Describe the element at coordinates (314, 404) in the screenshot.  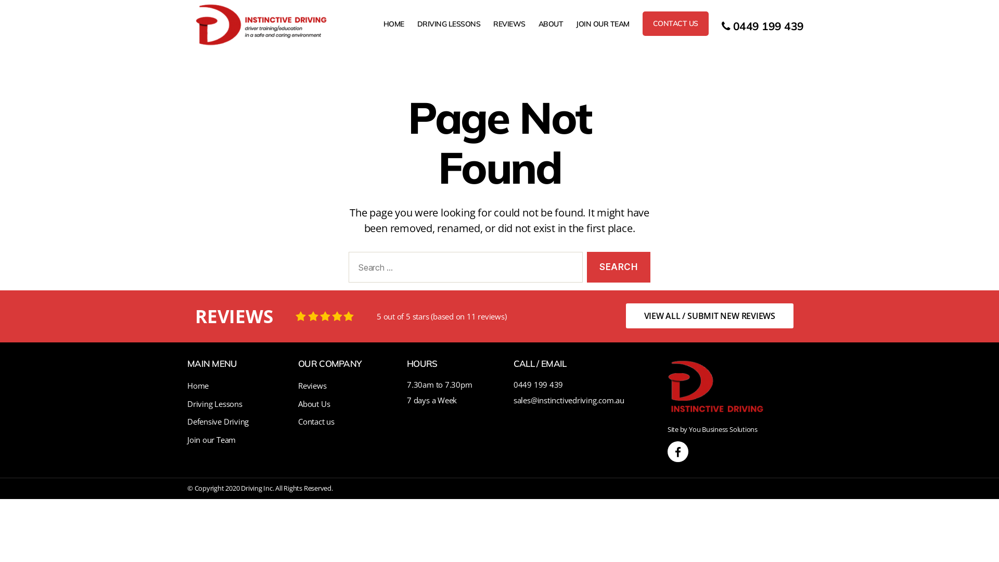
I see `About Us` at that location.